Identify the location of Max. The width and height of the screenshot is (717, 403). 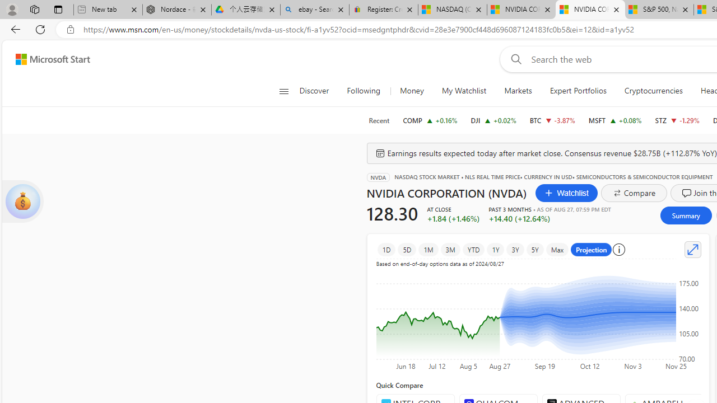
(557, 250).